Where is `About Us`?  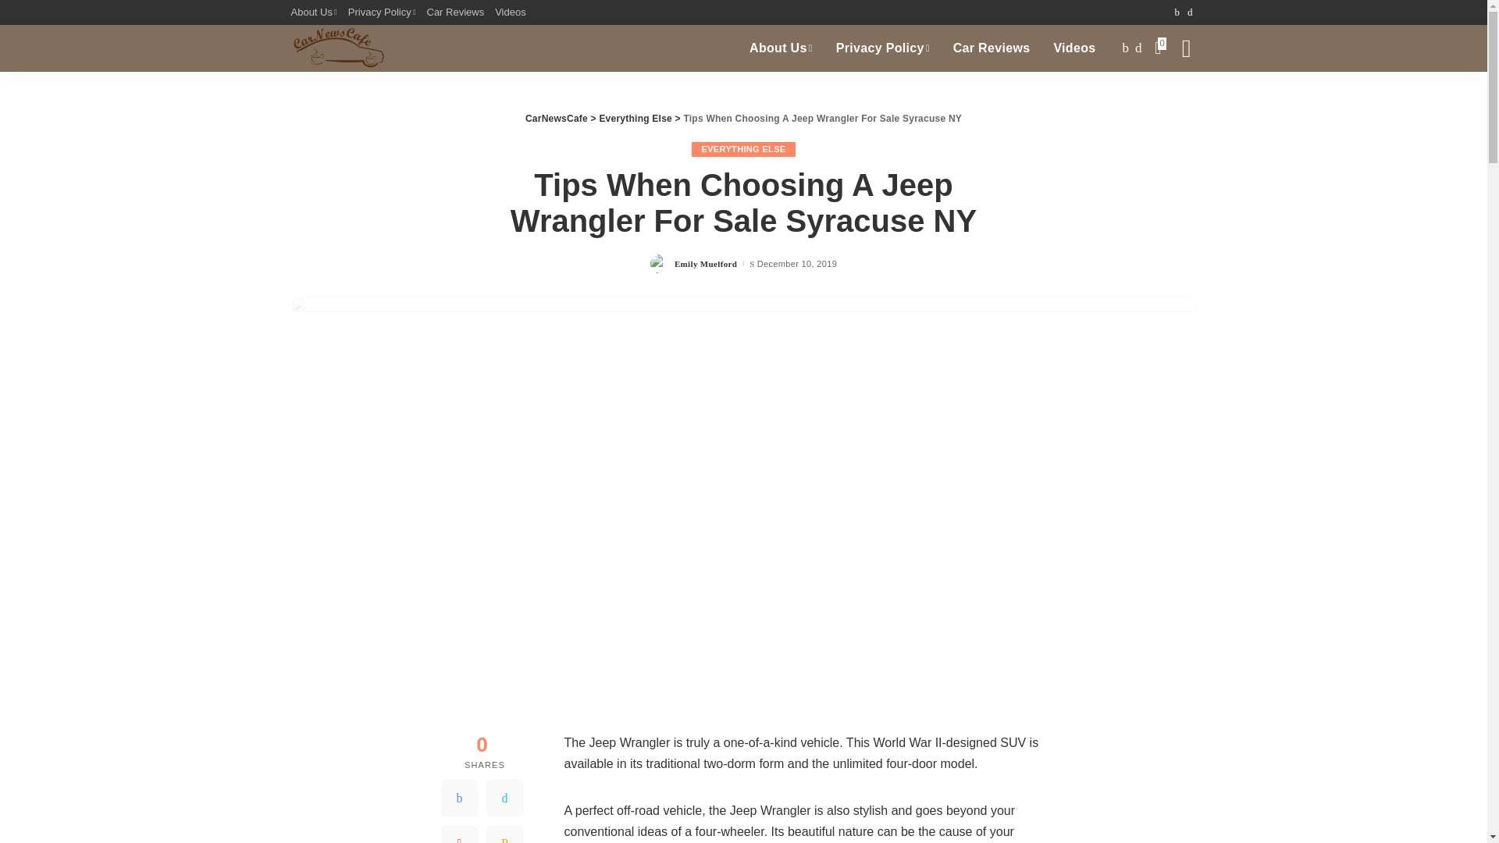 About Us is located at coordinates (781, 48).